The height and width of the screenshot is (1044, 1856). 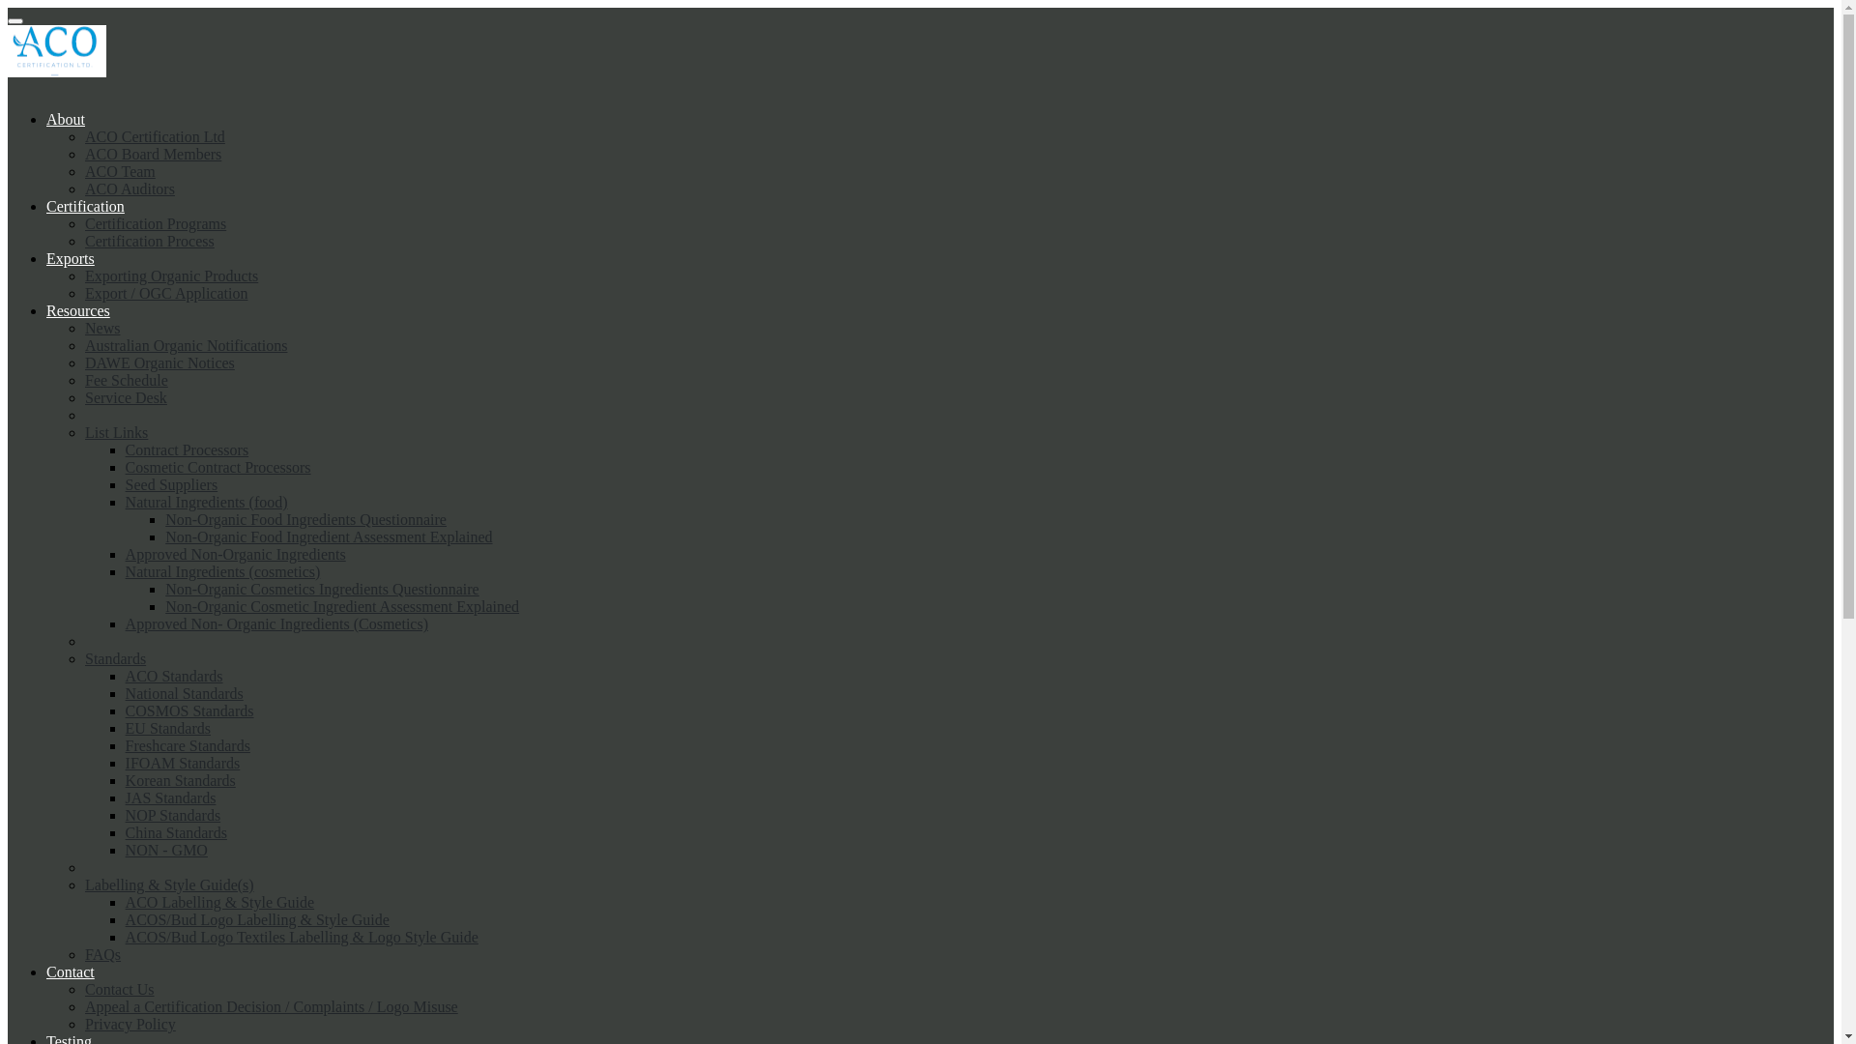 What do you see at coordinates (188, 746) in the screenshot?
I see `Freshcare Standards` at bounding box center [188, 746].